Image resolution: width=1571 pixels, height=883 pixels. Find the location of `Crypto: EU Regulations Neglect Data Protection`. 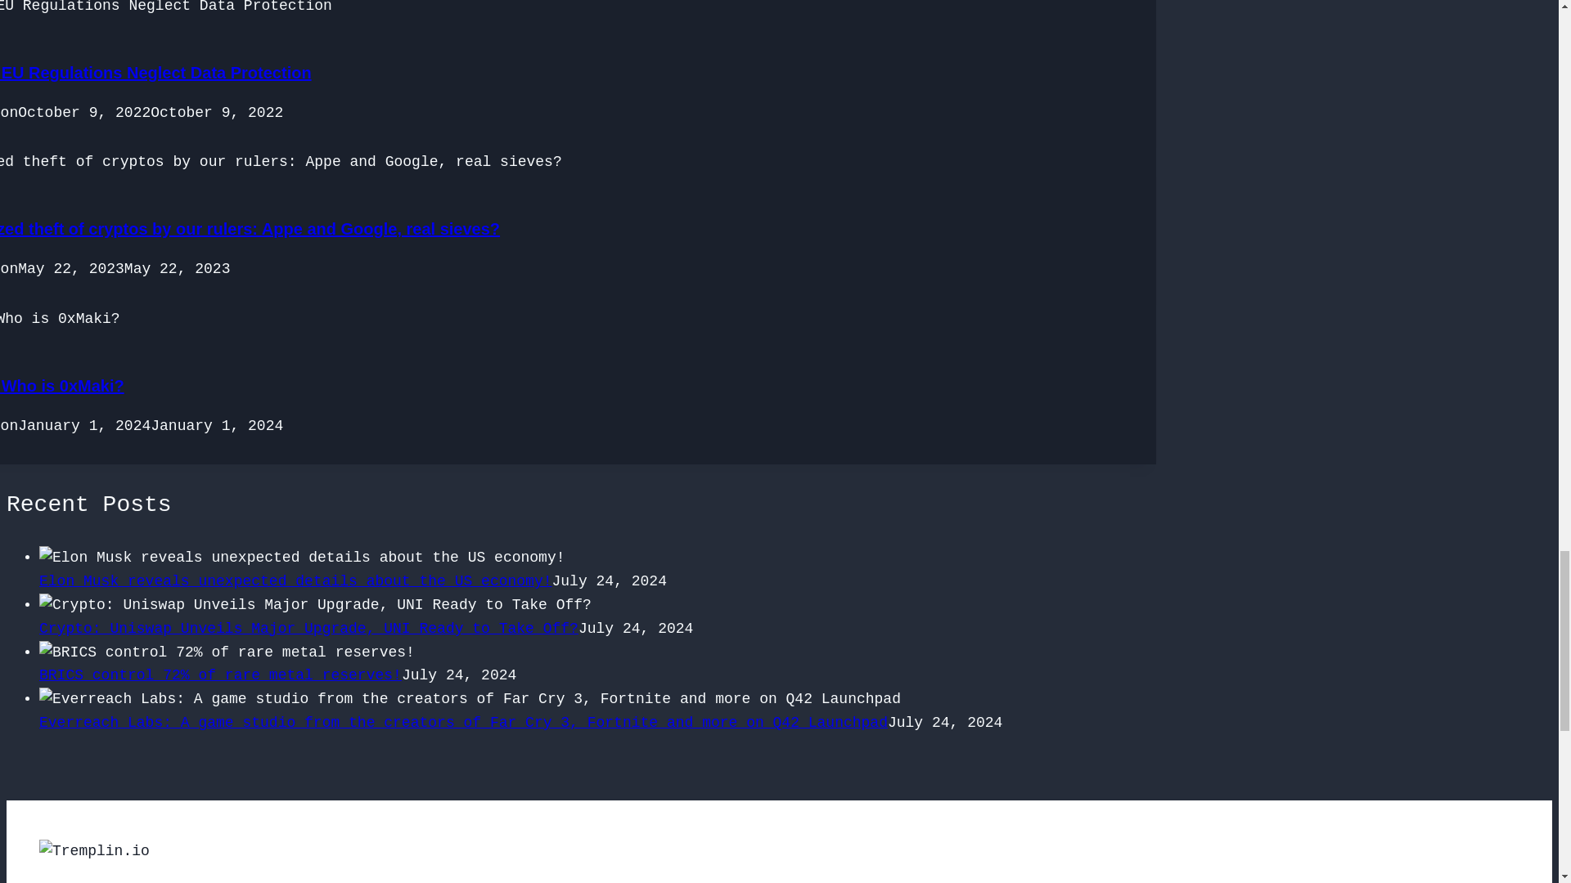

Crypto: EU Regulations Neglect Data Protection is located at coordinates (155, 72).